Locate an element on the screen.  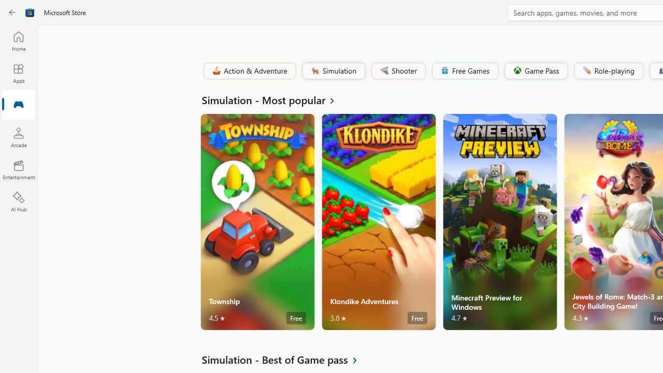
Free Games is located at coordinates (465, 70).